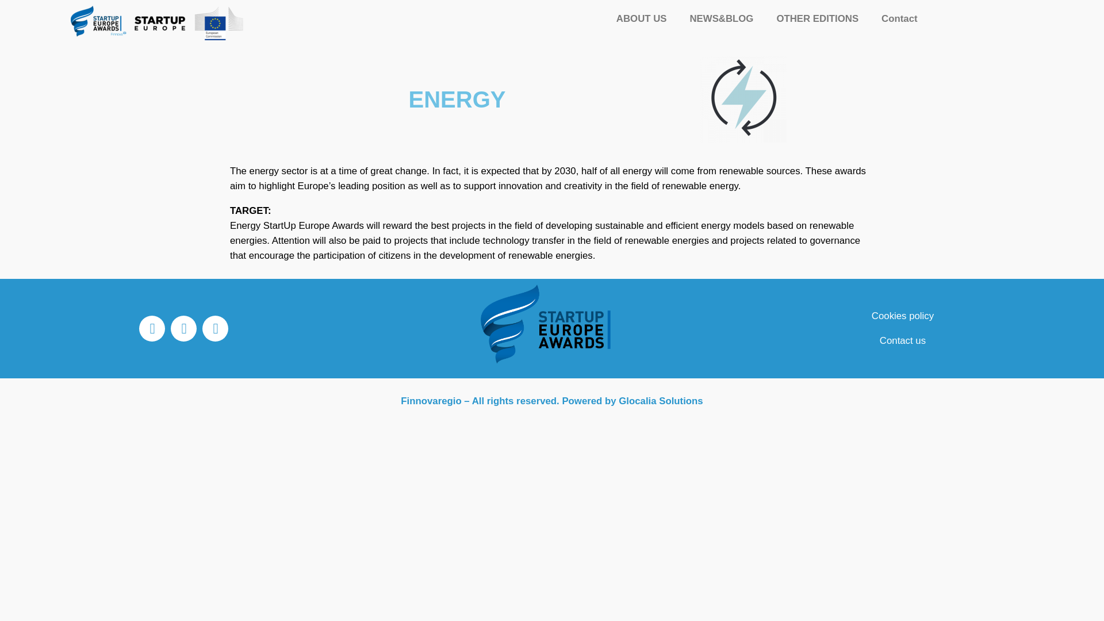  Describe the element at coordinates (817, 18) in the screenshot. I see `OTHER EDITIONS` at that location.